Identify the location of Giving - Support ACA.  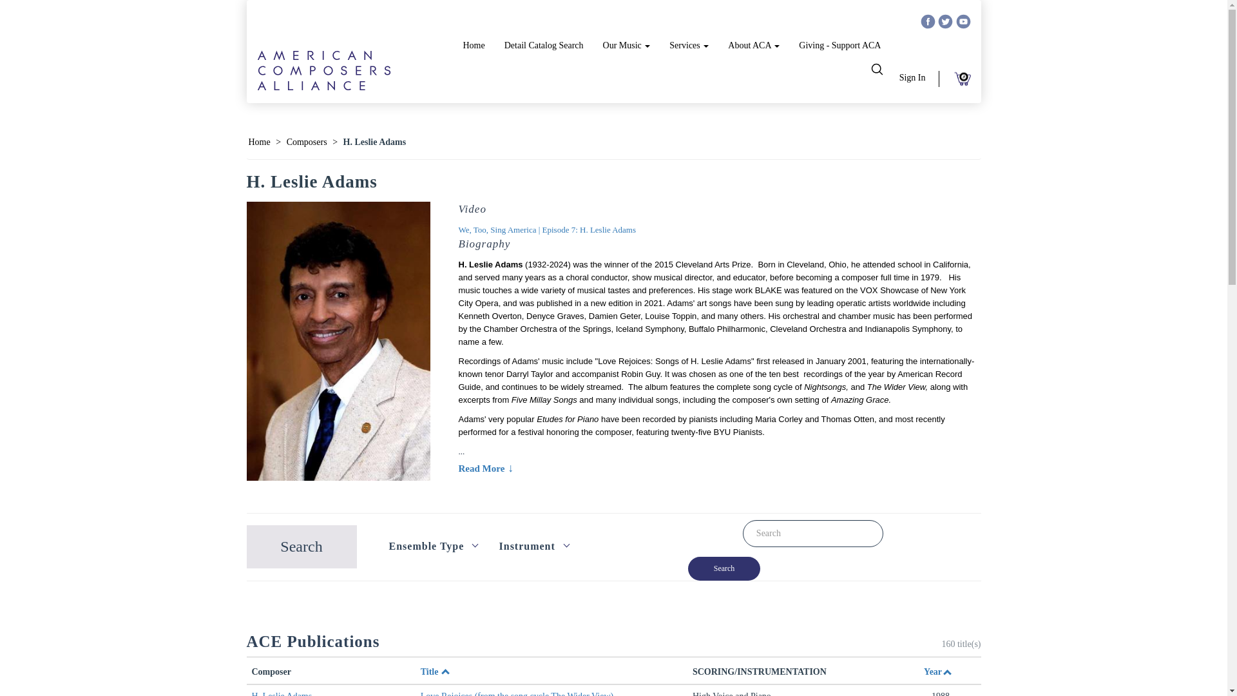
(839, 46).